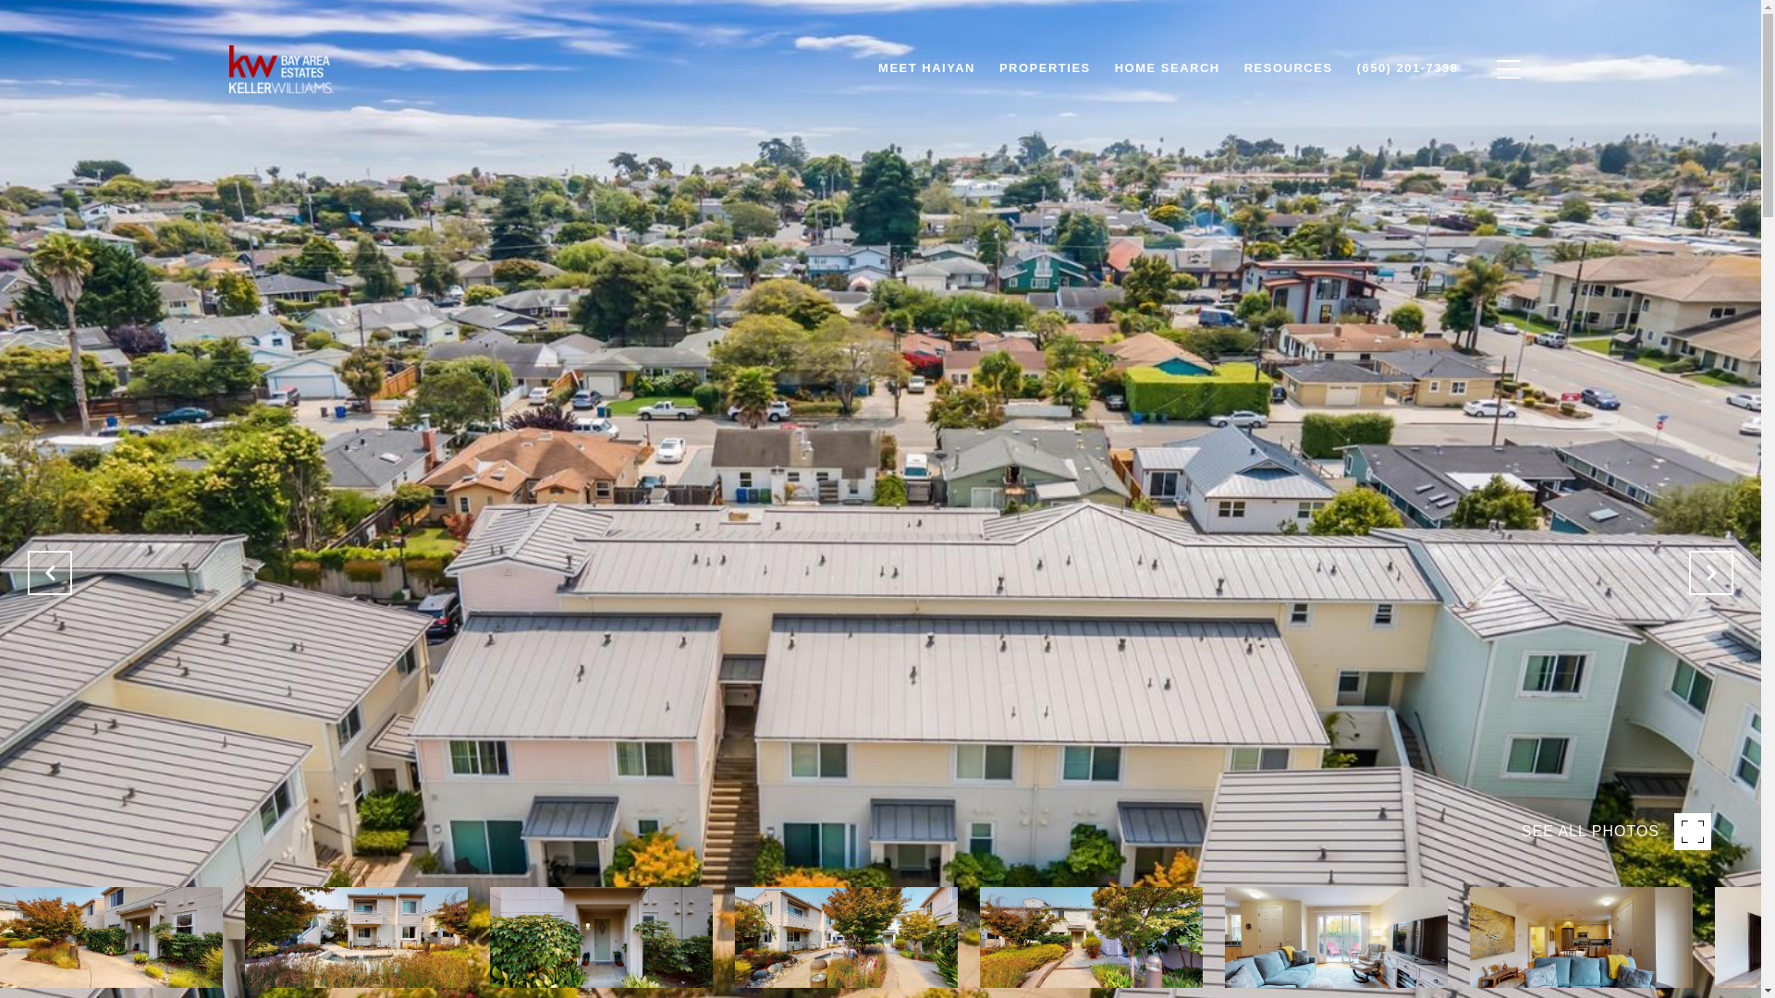 The image size is (1775, 998). I want to click on MEET HAIYAN, so click(926, 68).